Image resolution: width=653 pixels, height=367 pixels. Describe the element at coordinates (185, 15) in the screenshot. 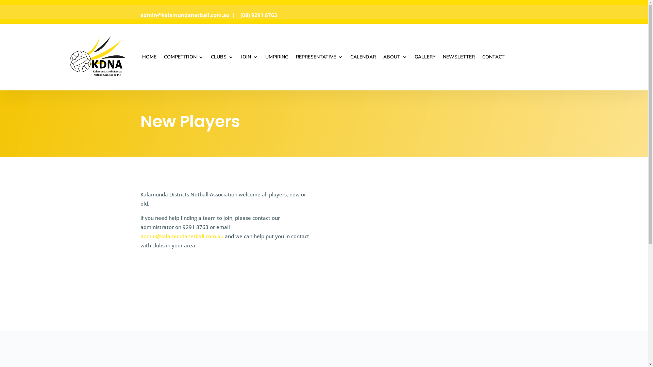

I see `admin@kalamundanetball.com.au ` at that location.